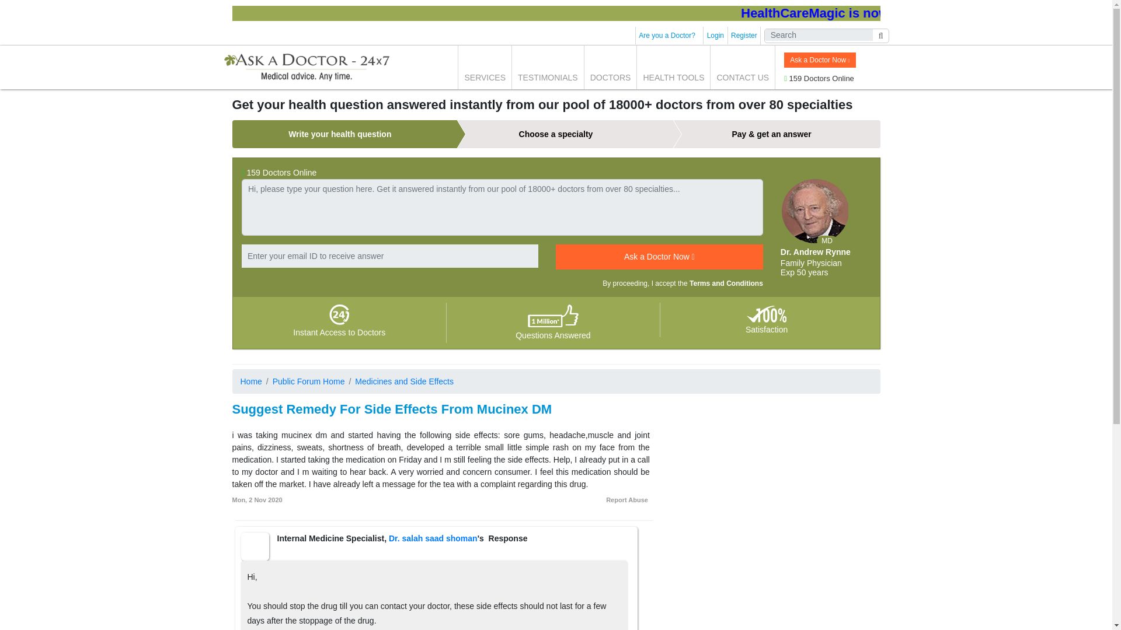 This screenshot has height=630, width=1121. Describe the element at coordinates (306, 67) in the screenshot. I see `Ask a Doctor 24x7` at that location.